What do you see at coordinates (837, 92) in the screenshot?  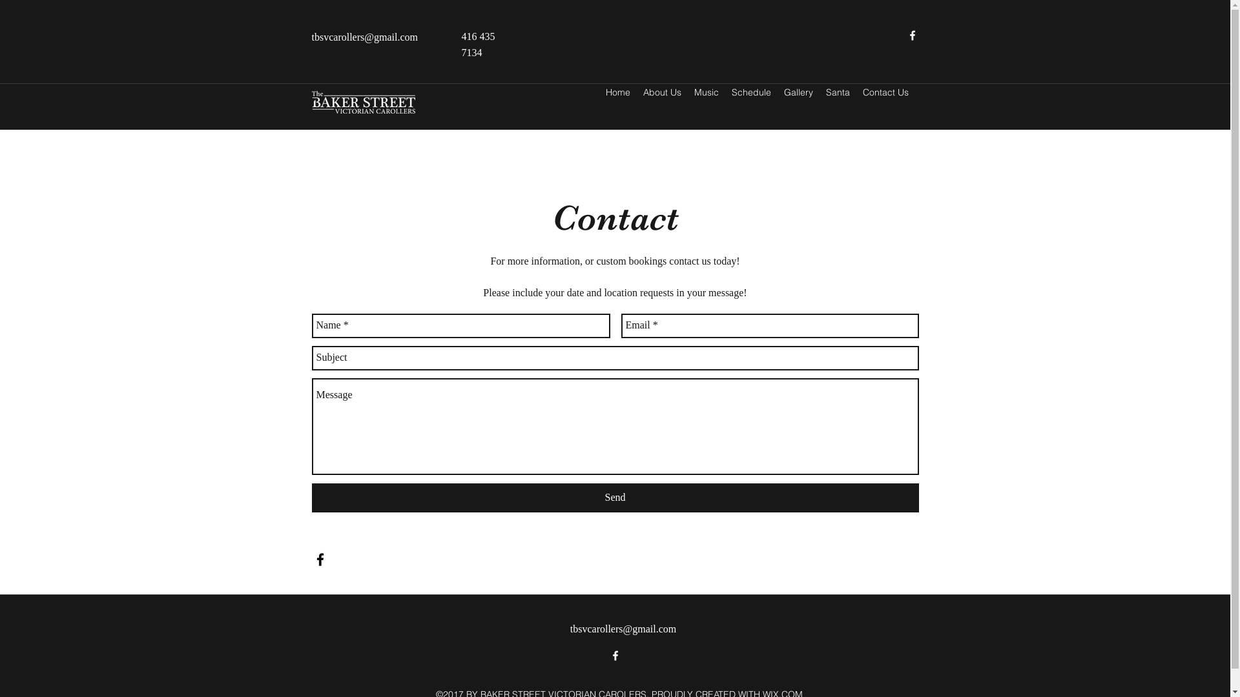 I see `Santa` at bounding box center [837, 92].